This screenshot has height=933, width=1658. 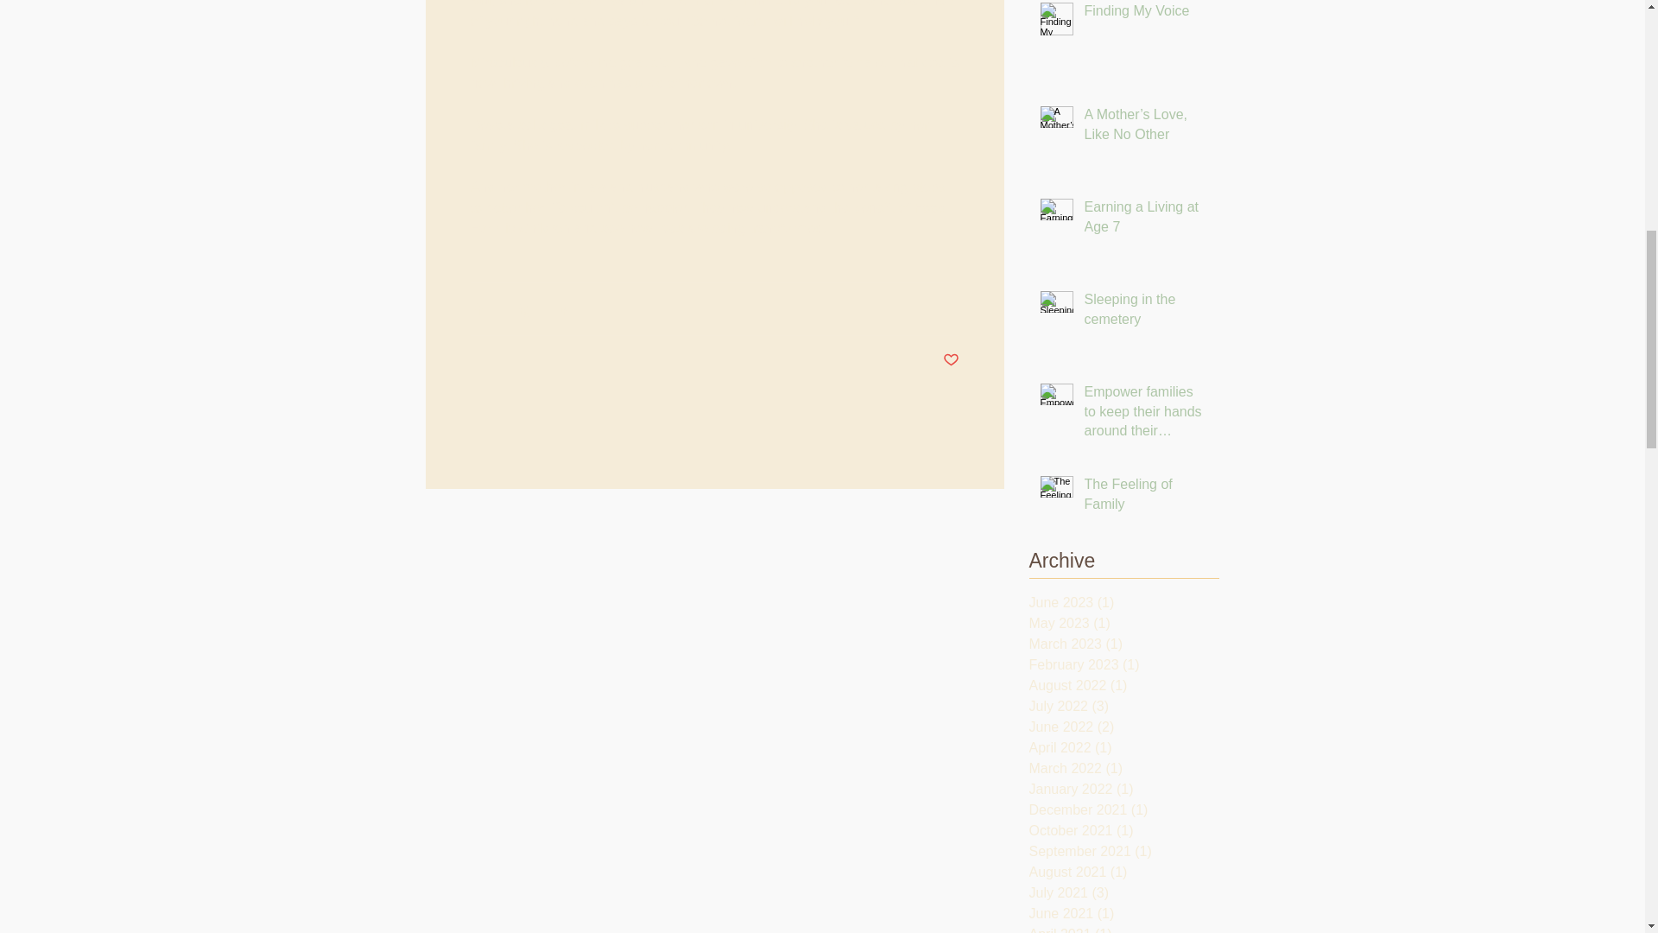 I want to click on Post not marked as liked, so click(x=952, y=360).